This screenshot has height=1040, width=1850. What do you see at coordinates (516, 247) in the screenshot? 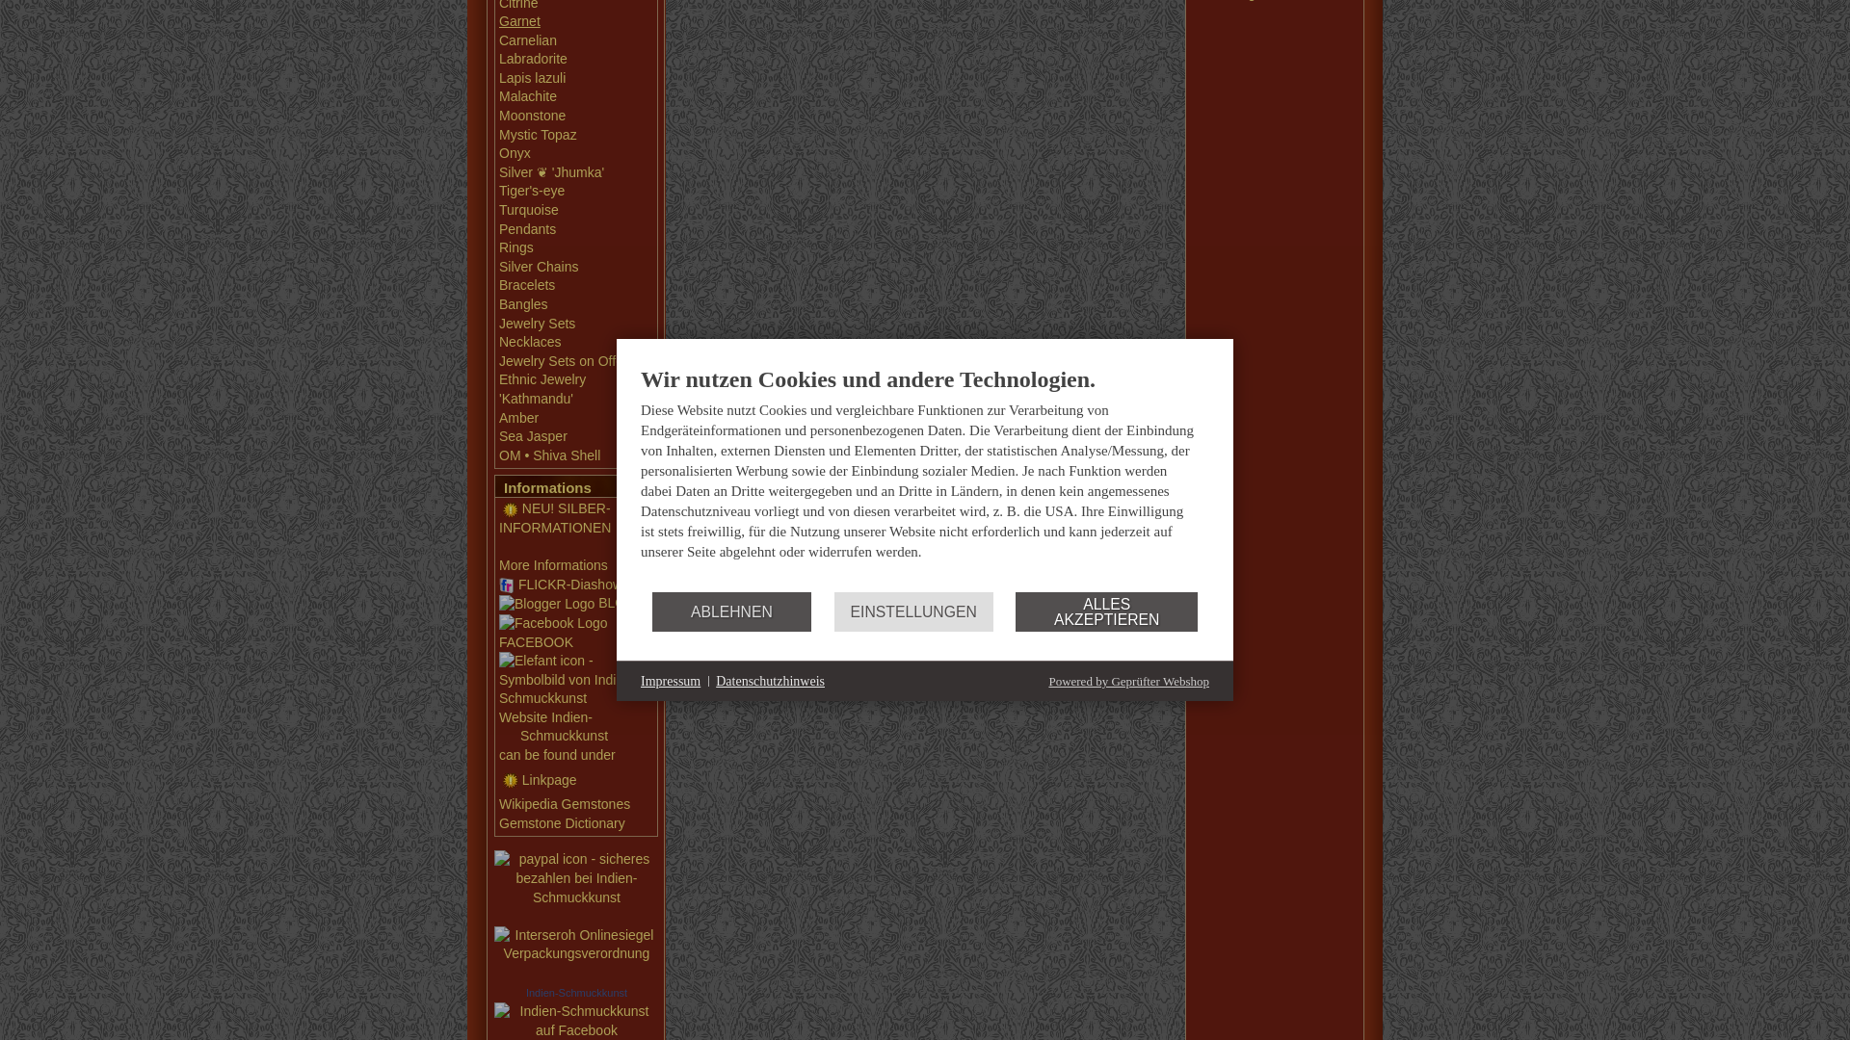
I see `Rings` at bounding box center [516, 247].